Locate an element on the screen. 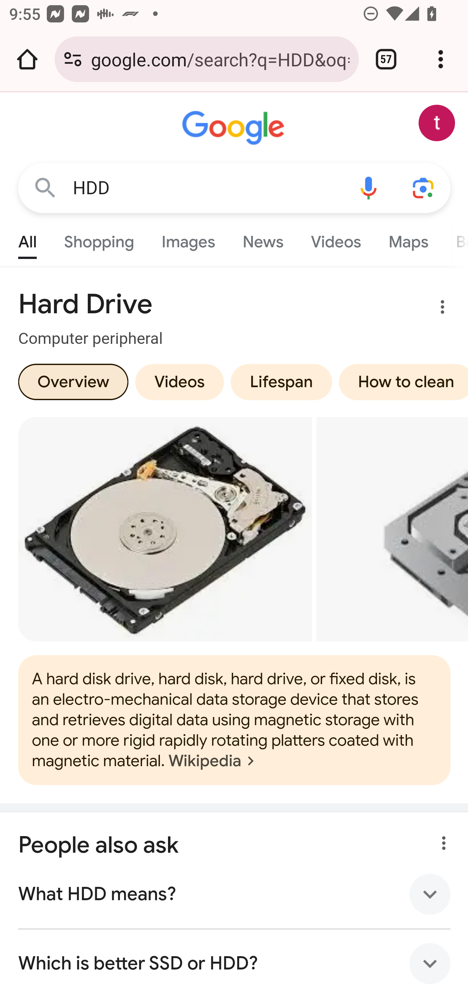 This screenshot has width=468, height=989. Google Search is located at coordinates (45, 187).